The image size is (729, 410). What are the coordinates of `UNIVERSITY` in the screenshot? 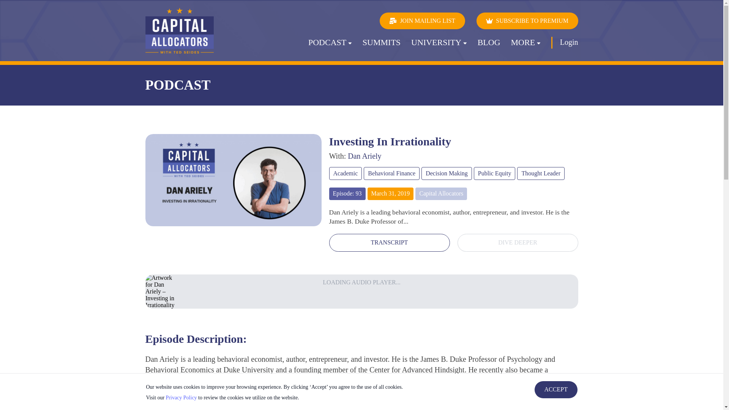 It's located at (439, 46).